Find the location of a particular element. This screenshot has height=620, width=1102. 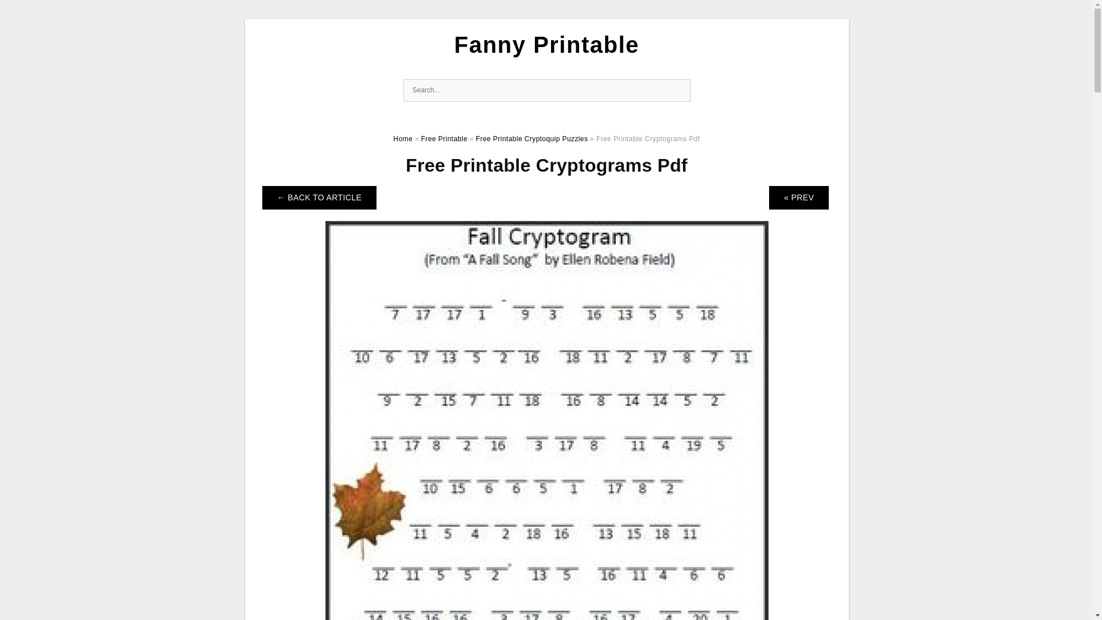

Search is located at coordinates (678, 91).